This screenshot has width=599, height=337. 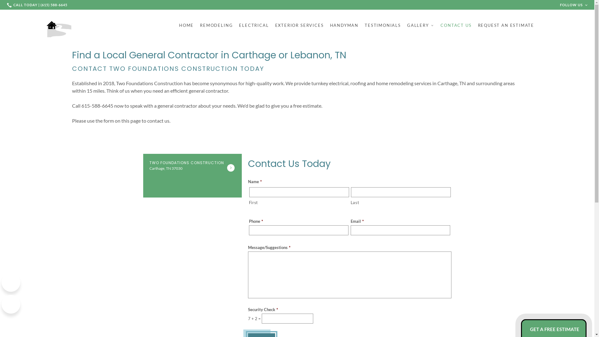 I want to click on See Details, so click(x=231, y=168).